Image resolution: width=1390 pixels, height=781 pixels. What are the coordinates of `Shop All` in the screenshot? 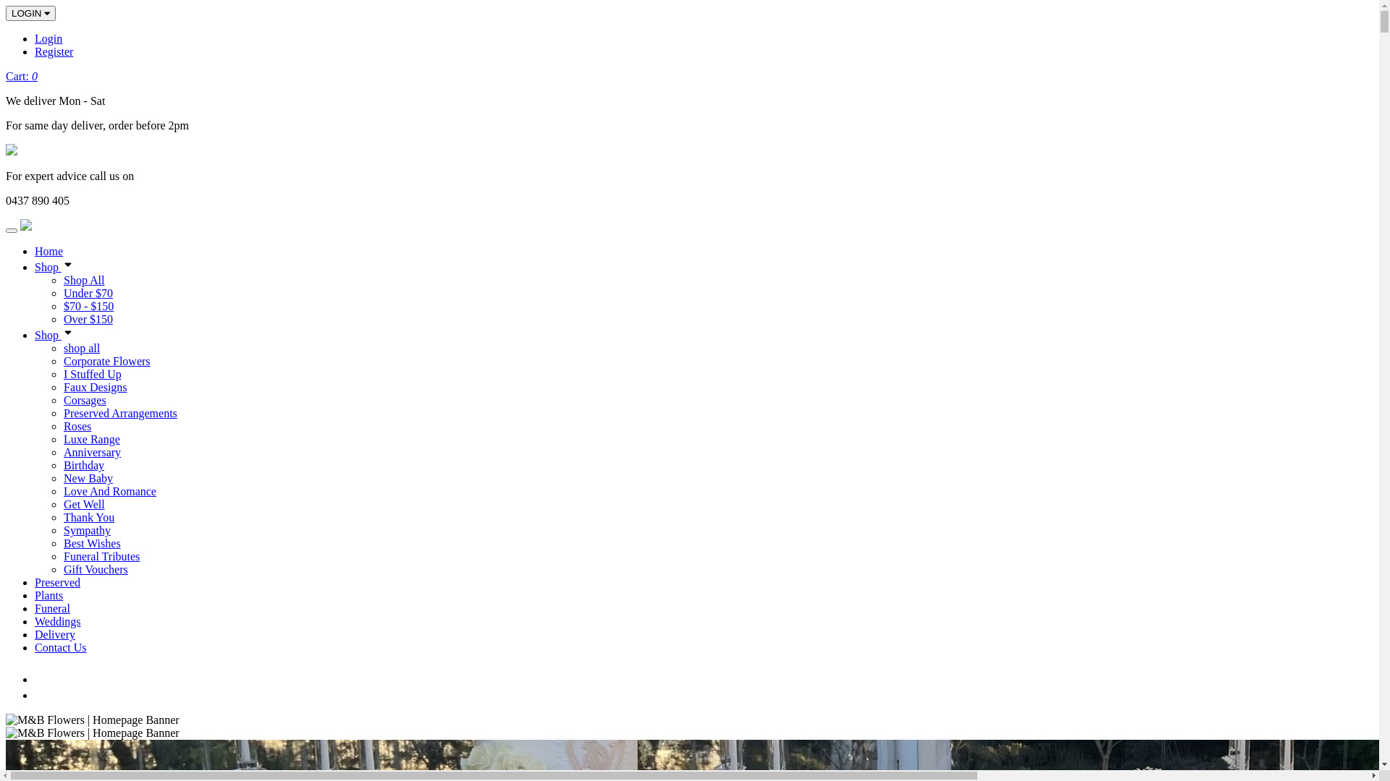 It's located at (84, 281).